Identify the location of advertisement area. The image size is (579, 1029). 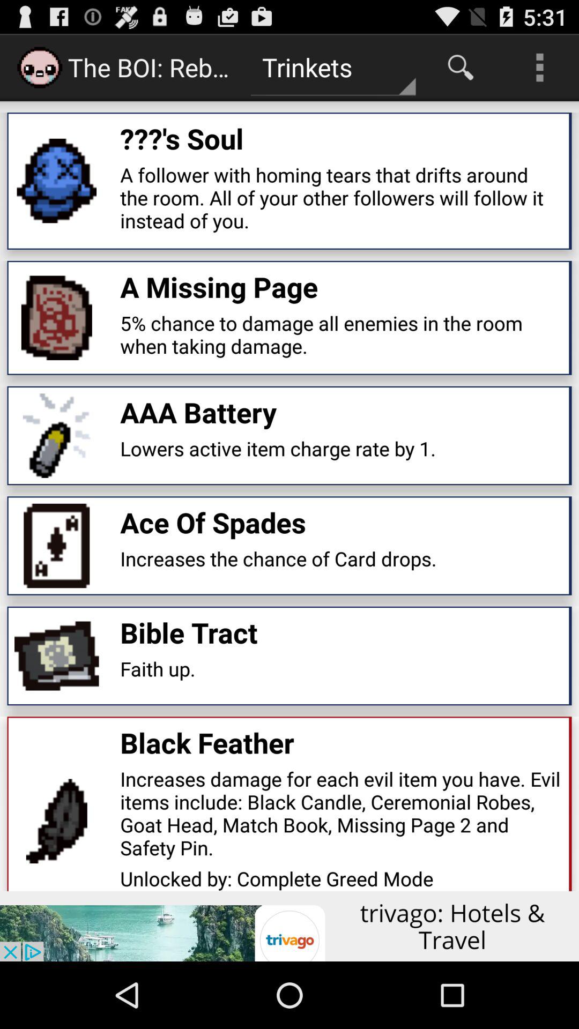
(289, 926).